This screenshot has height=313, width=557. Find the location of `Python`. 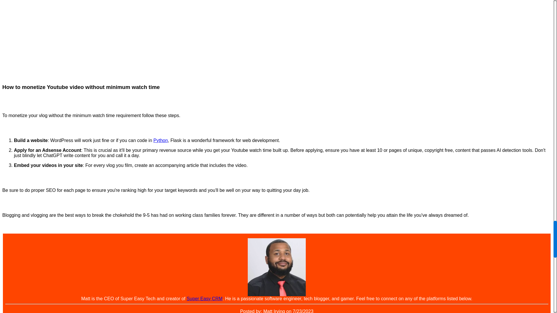

Python is located at coordinates (161, 140).